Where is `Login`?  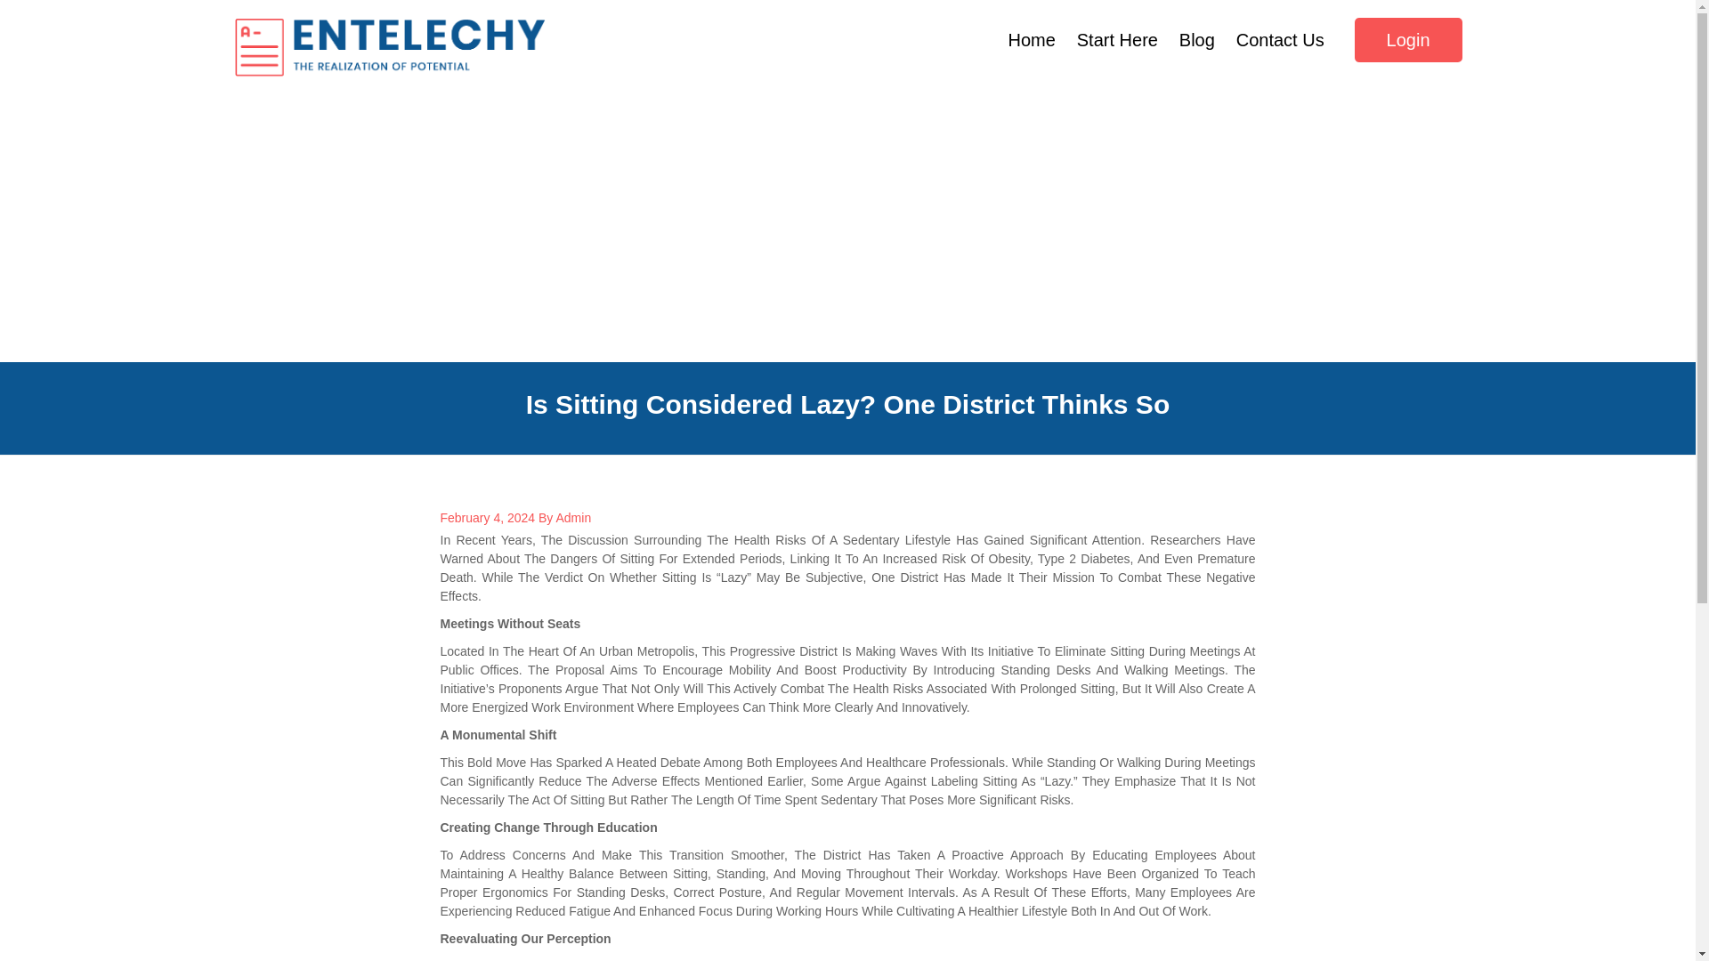
Login is located at coordinates (1408, 40).